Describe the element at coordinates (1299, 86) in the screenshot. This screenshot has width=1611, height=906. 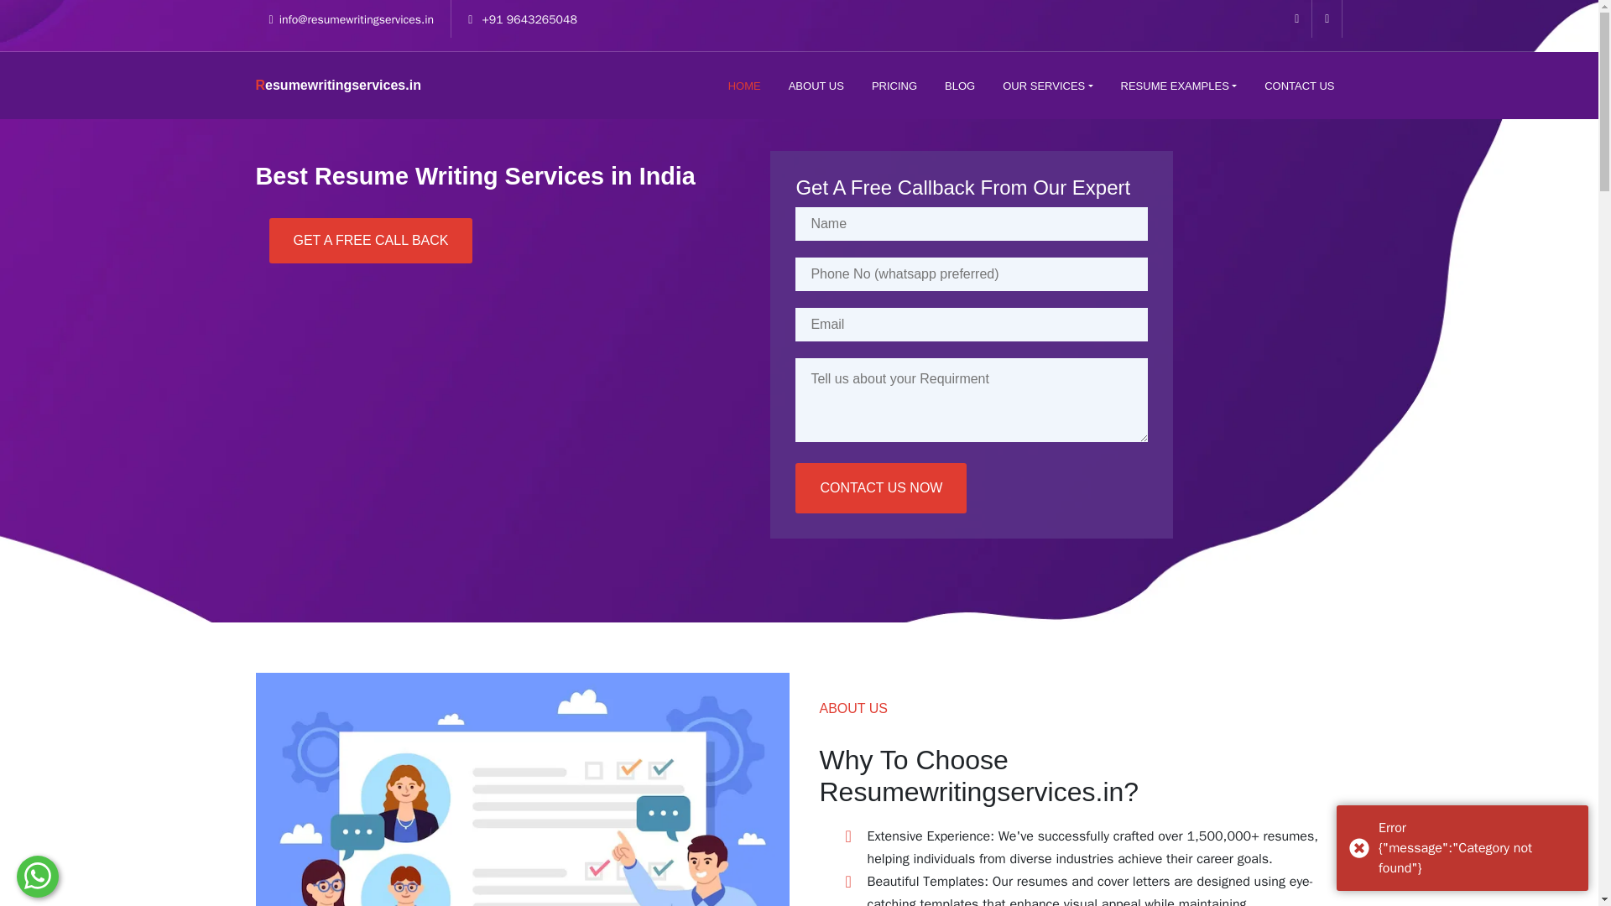
I see `CONTACT US` at that location.